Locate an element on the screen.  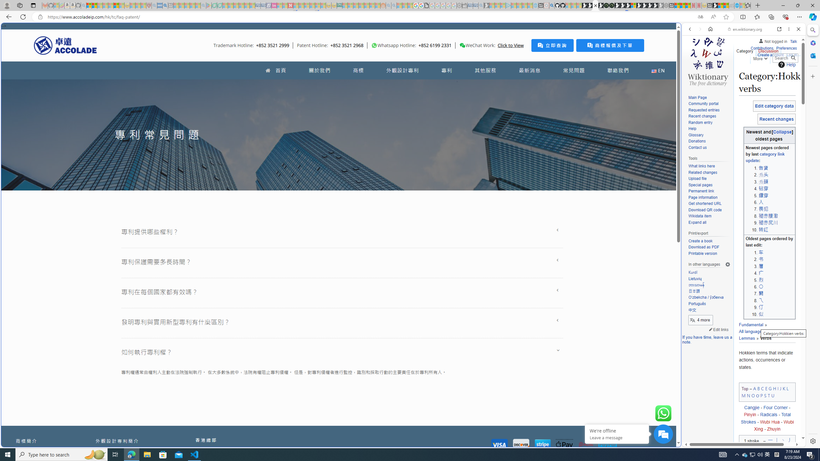
S is located at coordinates (765, 395).